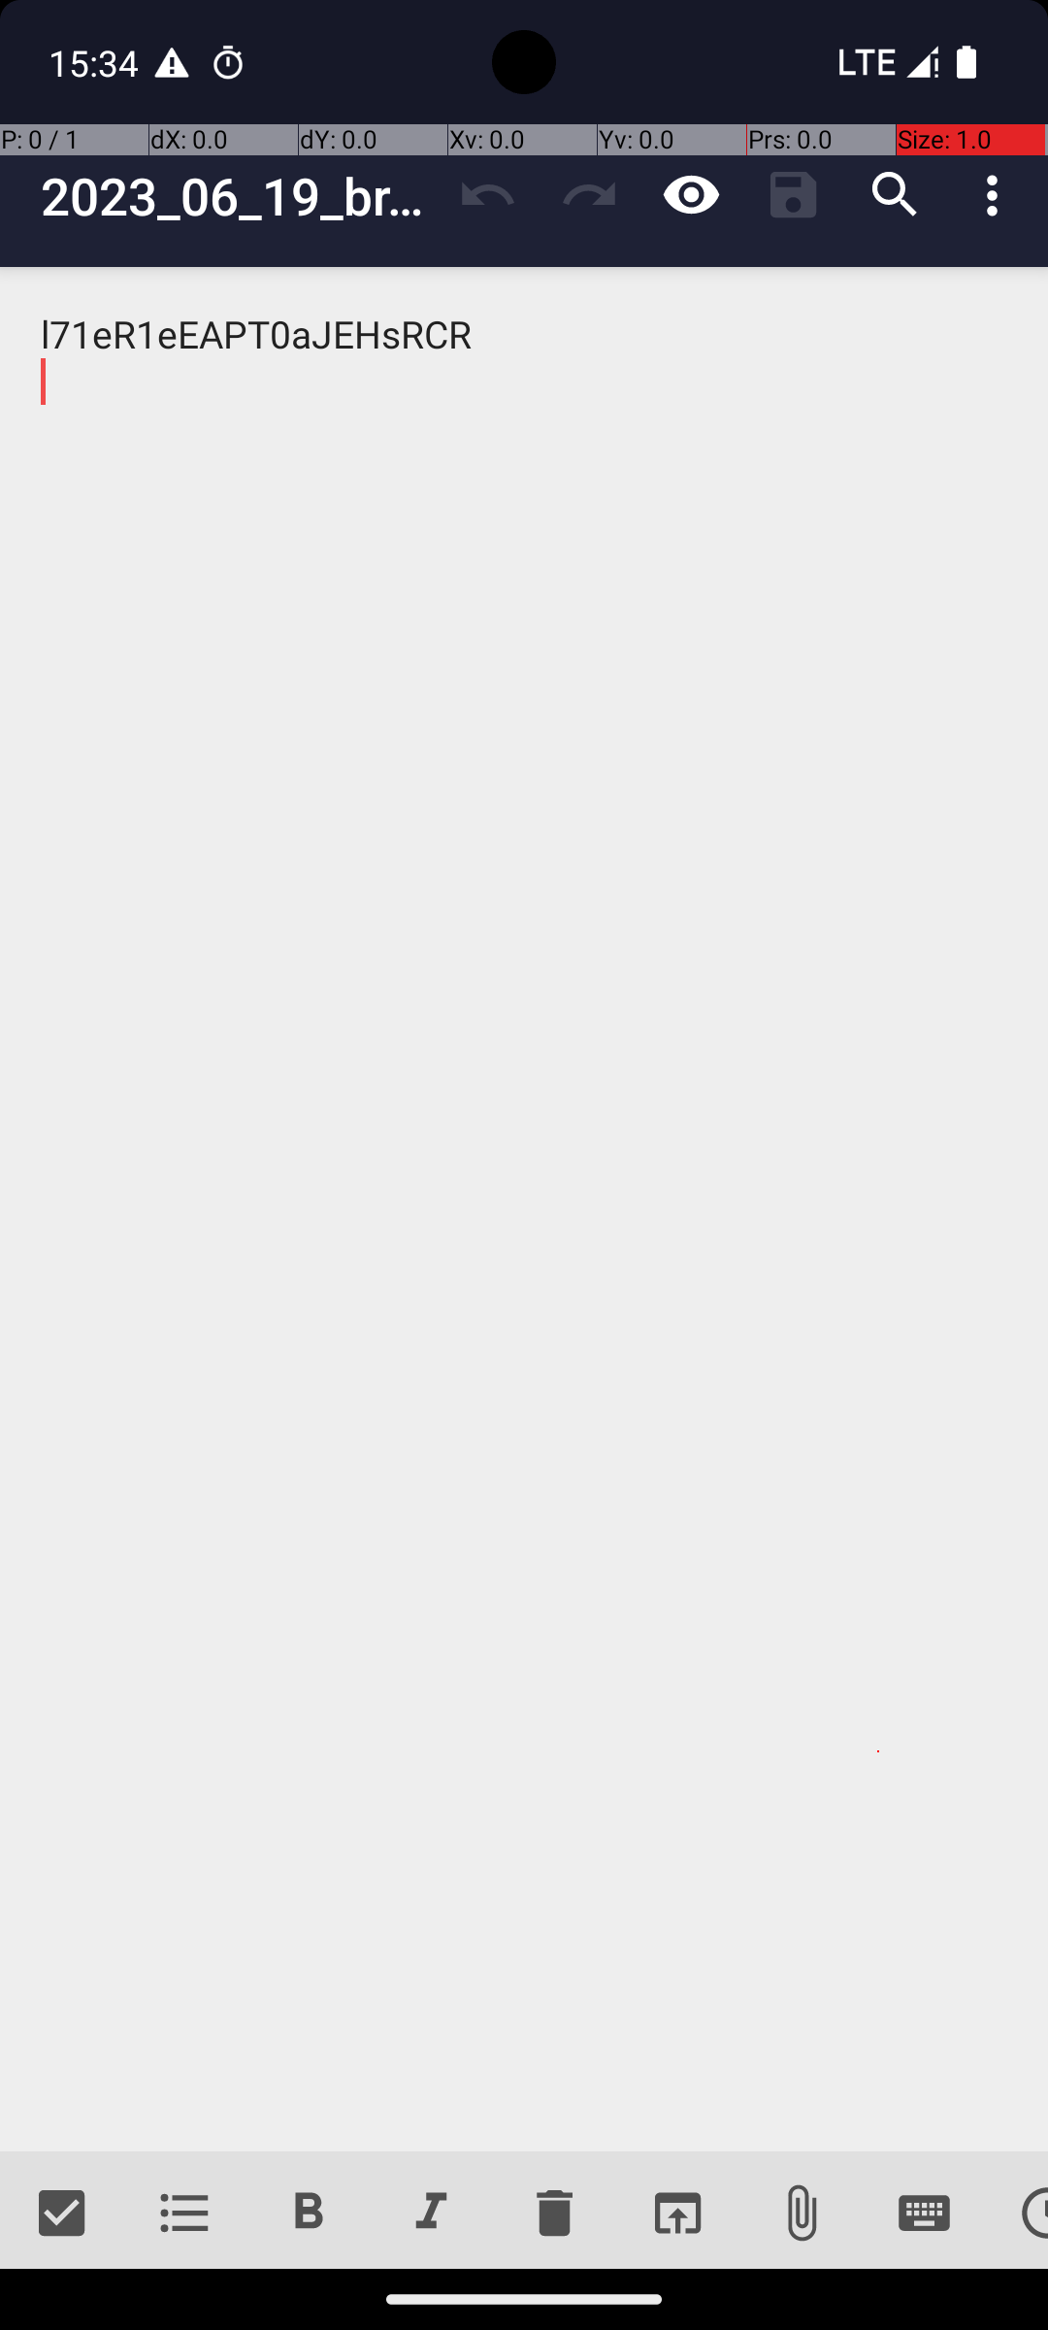 This screenshot has height=2330, width=1048. What do you see at coordinates (487, 195) in the screenshot?
I see `Undo` at bounding box center [487, 195].